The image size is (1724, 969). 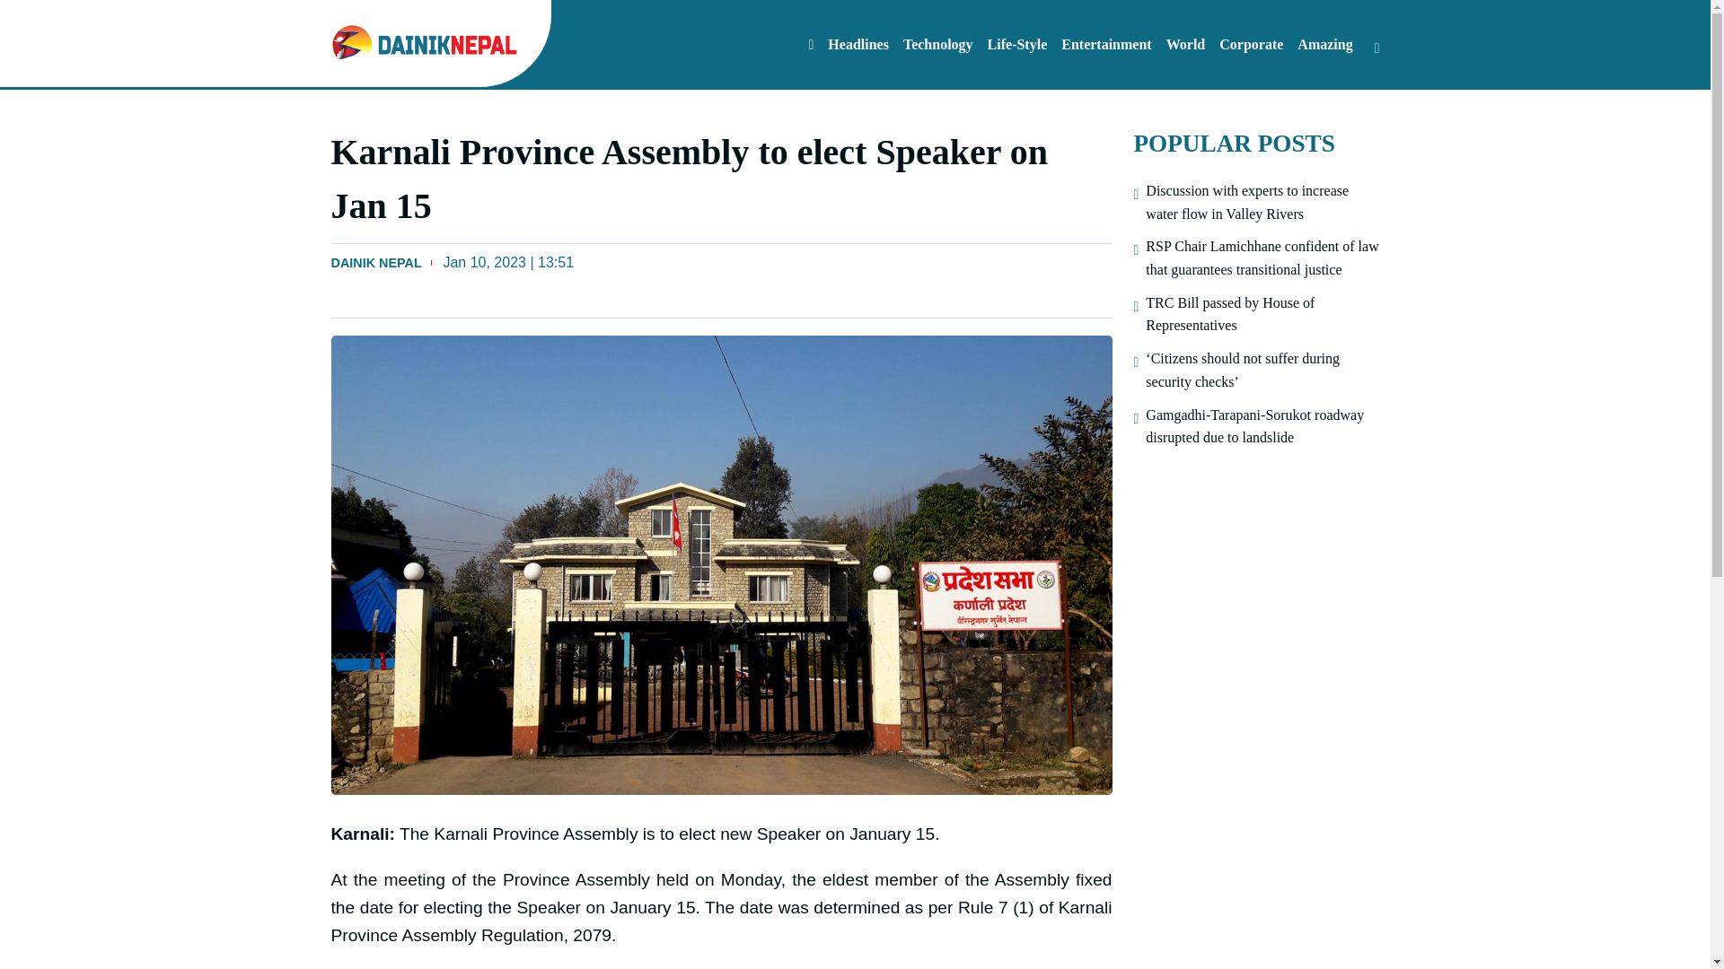 What do you see at coordinates (1324, 44) in the screenshot?
I see `Amazing` at bounding box center [1324, 44].